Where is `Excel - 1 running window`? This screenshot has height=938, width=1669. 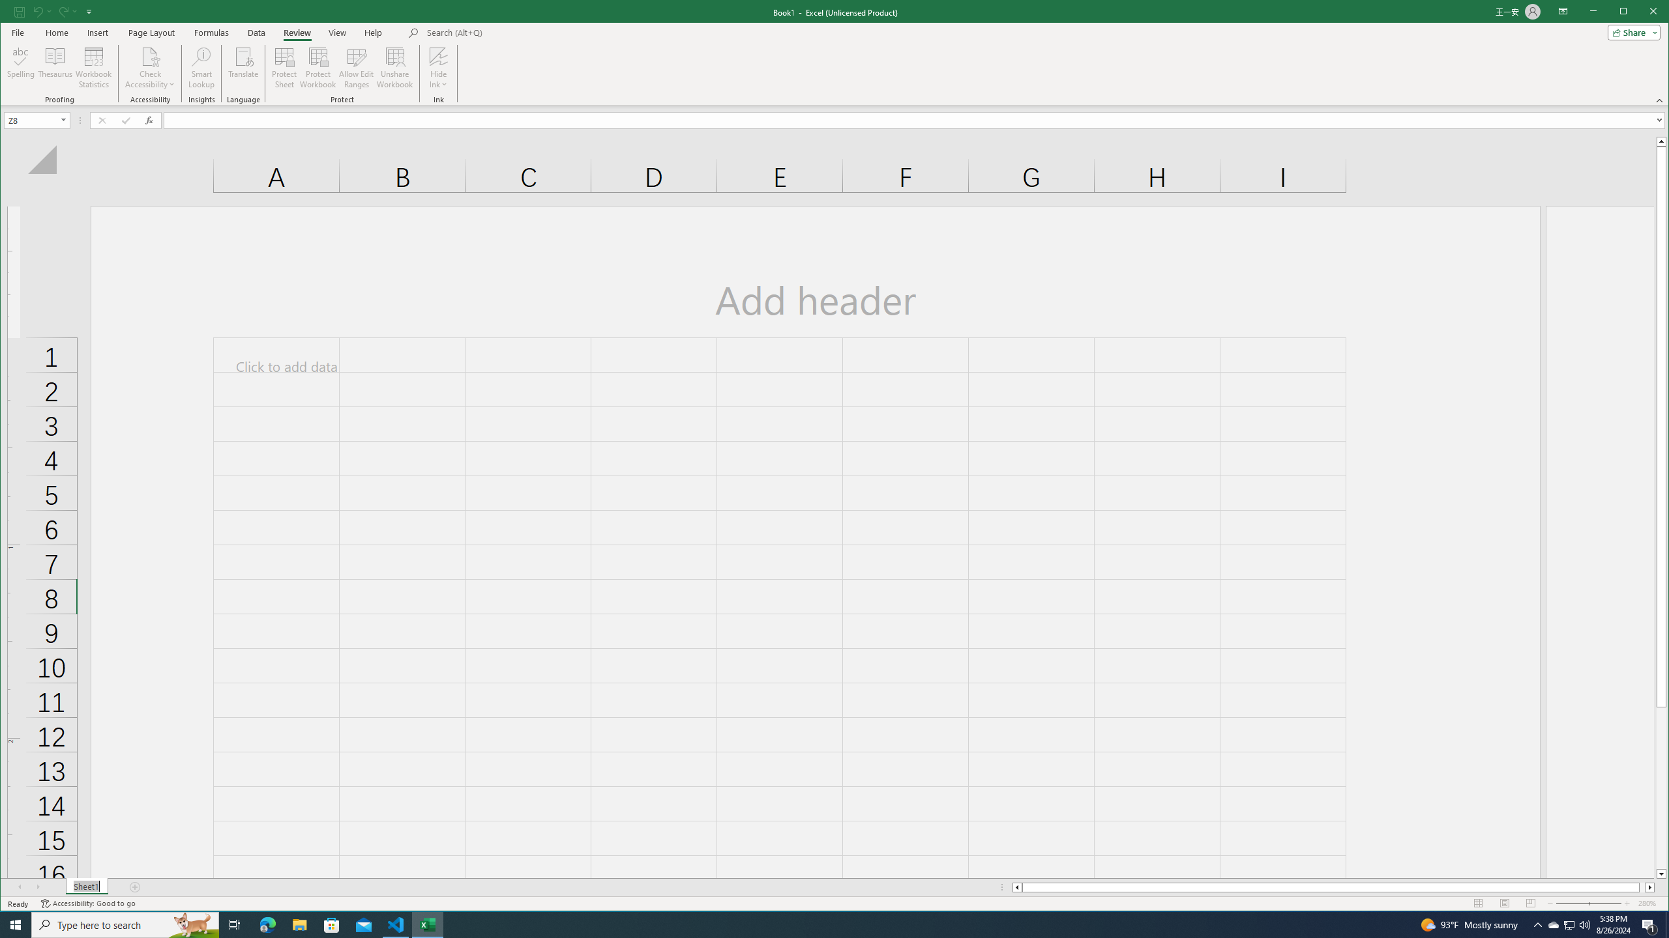 Excel - 1 running window is located at coordinates (428, 925).